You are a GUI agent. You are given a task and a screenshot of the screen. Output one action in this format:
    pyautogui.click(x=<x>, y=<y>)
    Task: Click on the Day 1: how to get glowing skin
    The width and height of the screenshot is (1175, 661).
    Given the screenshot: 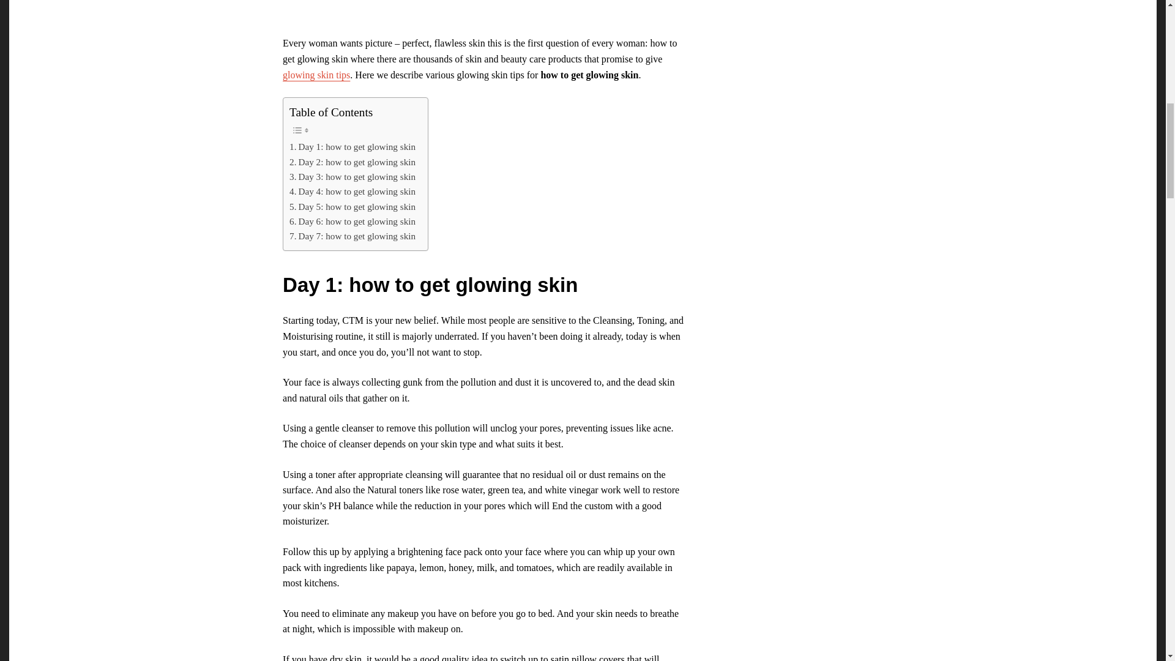 What is the action you would take?
    pyautogui.click(x=352, y=146)
    